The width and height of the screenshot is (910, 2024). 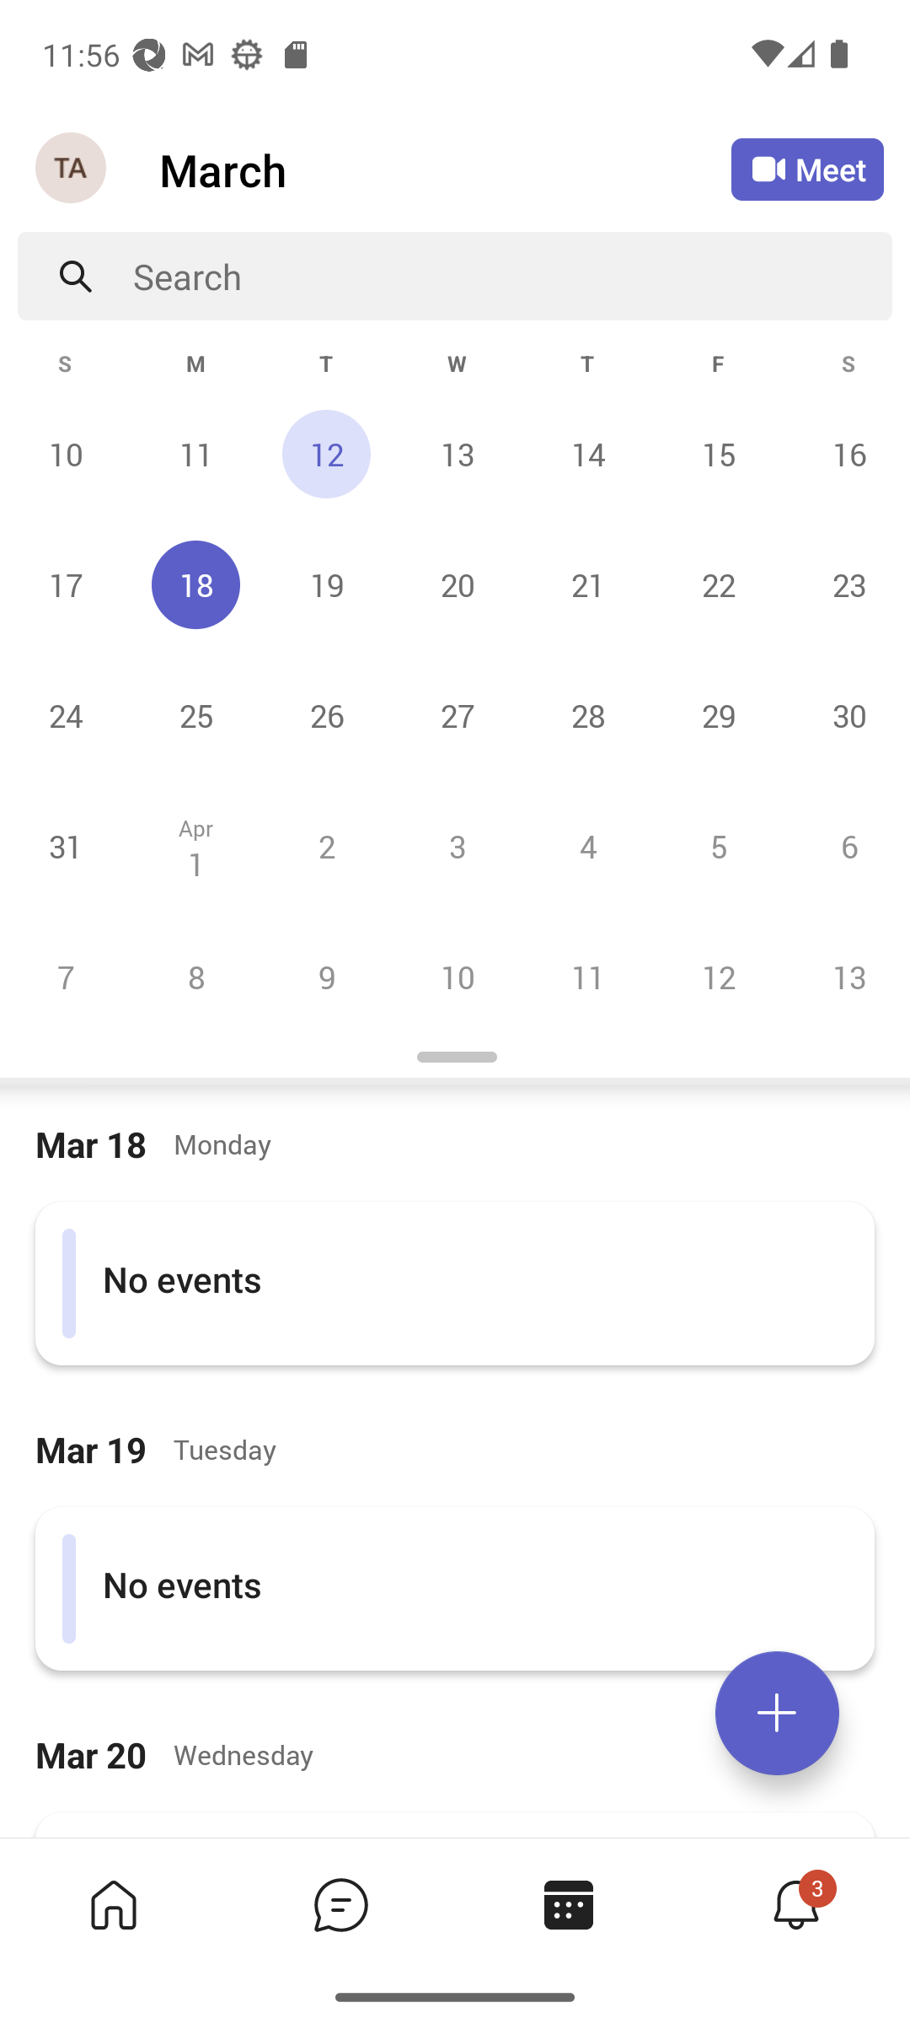 I want to click on Tuesday, March 12, Today 12, so click(x=326, y=454).